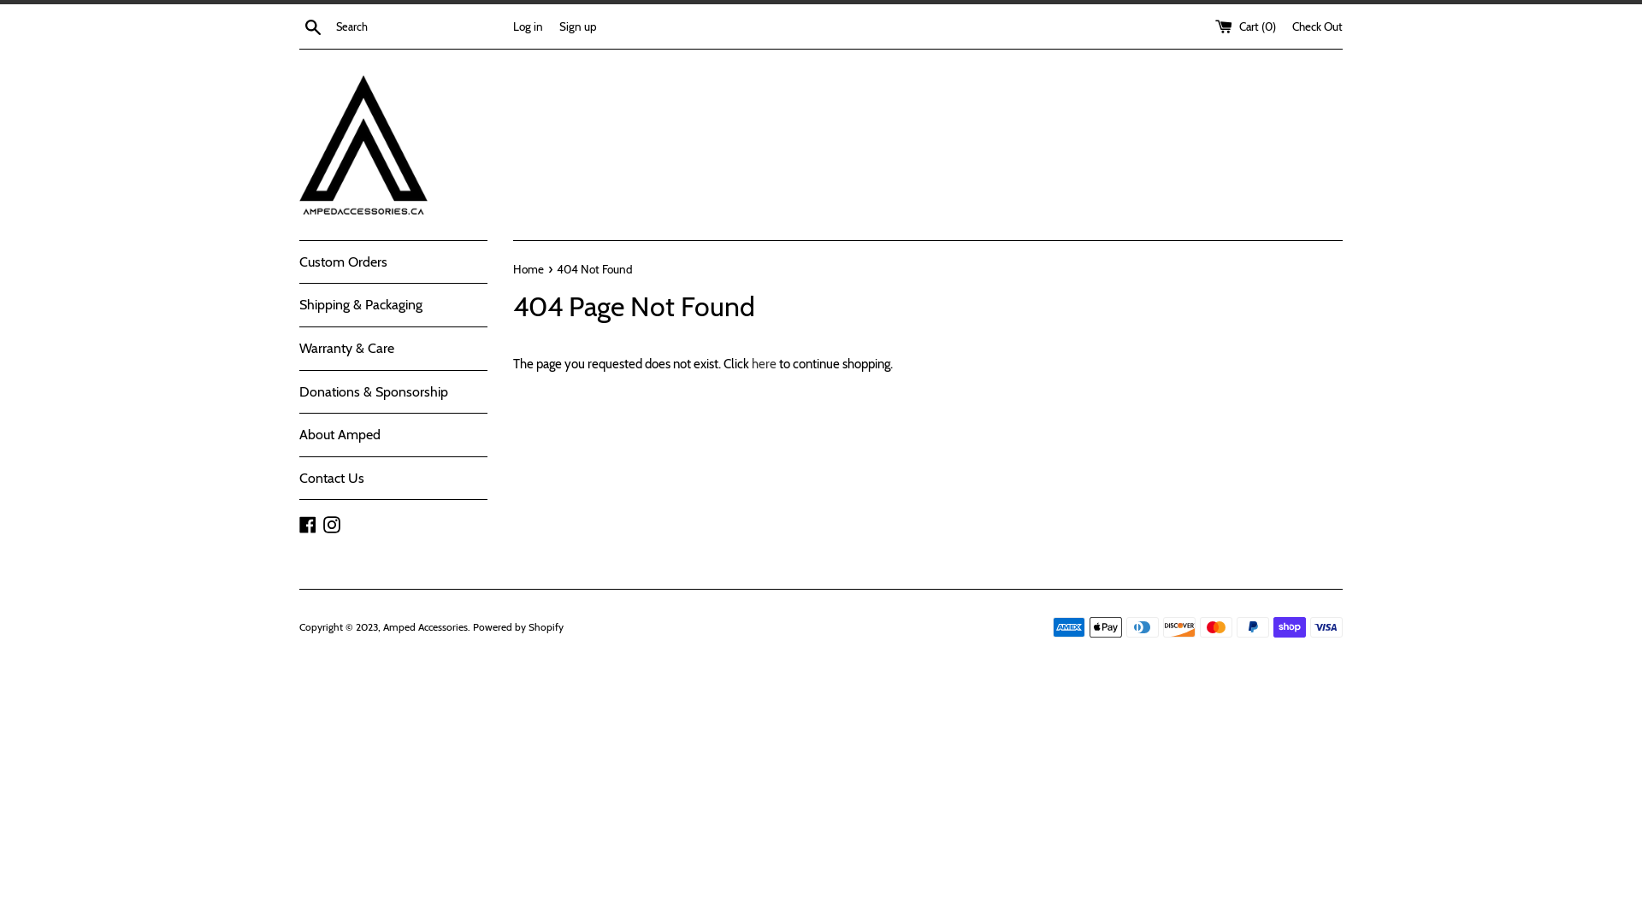 This screenshot has width=1642, height=923. Describe the element at coordinates (393, 435) in the screenshot. I see `About Amped` at that location.